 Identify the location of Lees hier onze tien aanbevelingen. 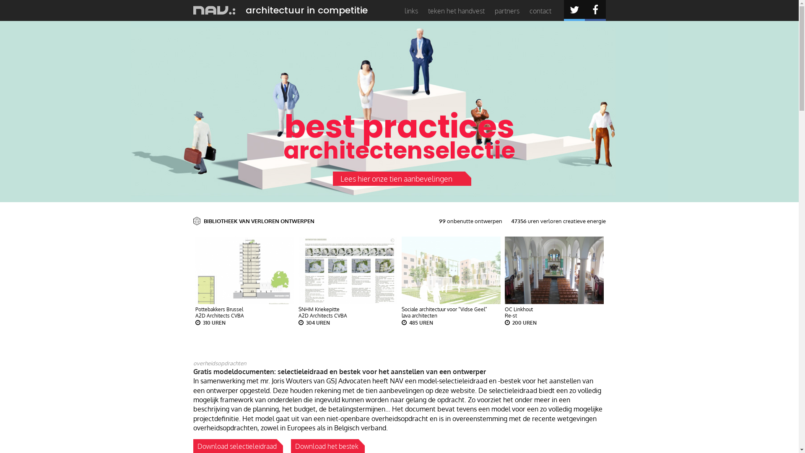
(400, 179).